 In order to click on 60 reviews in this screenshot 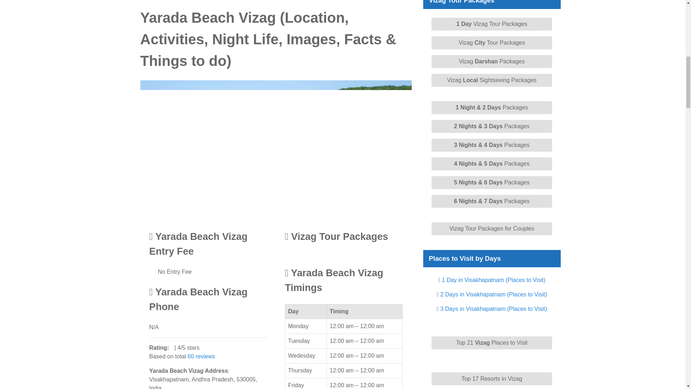, I will do `click(201, 356)`.